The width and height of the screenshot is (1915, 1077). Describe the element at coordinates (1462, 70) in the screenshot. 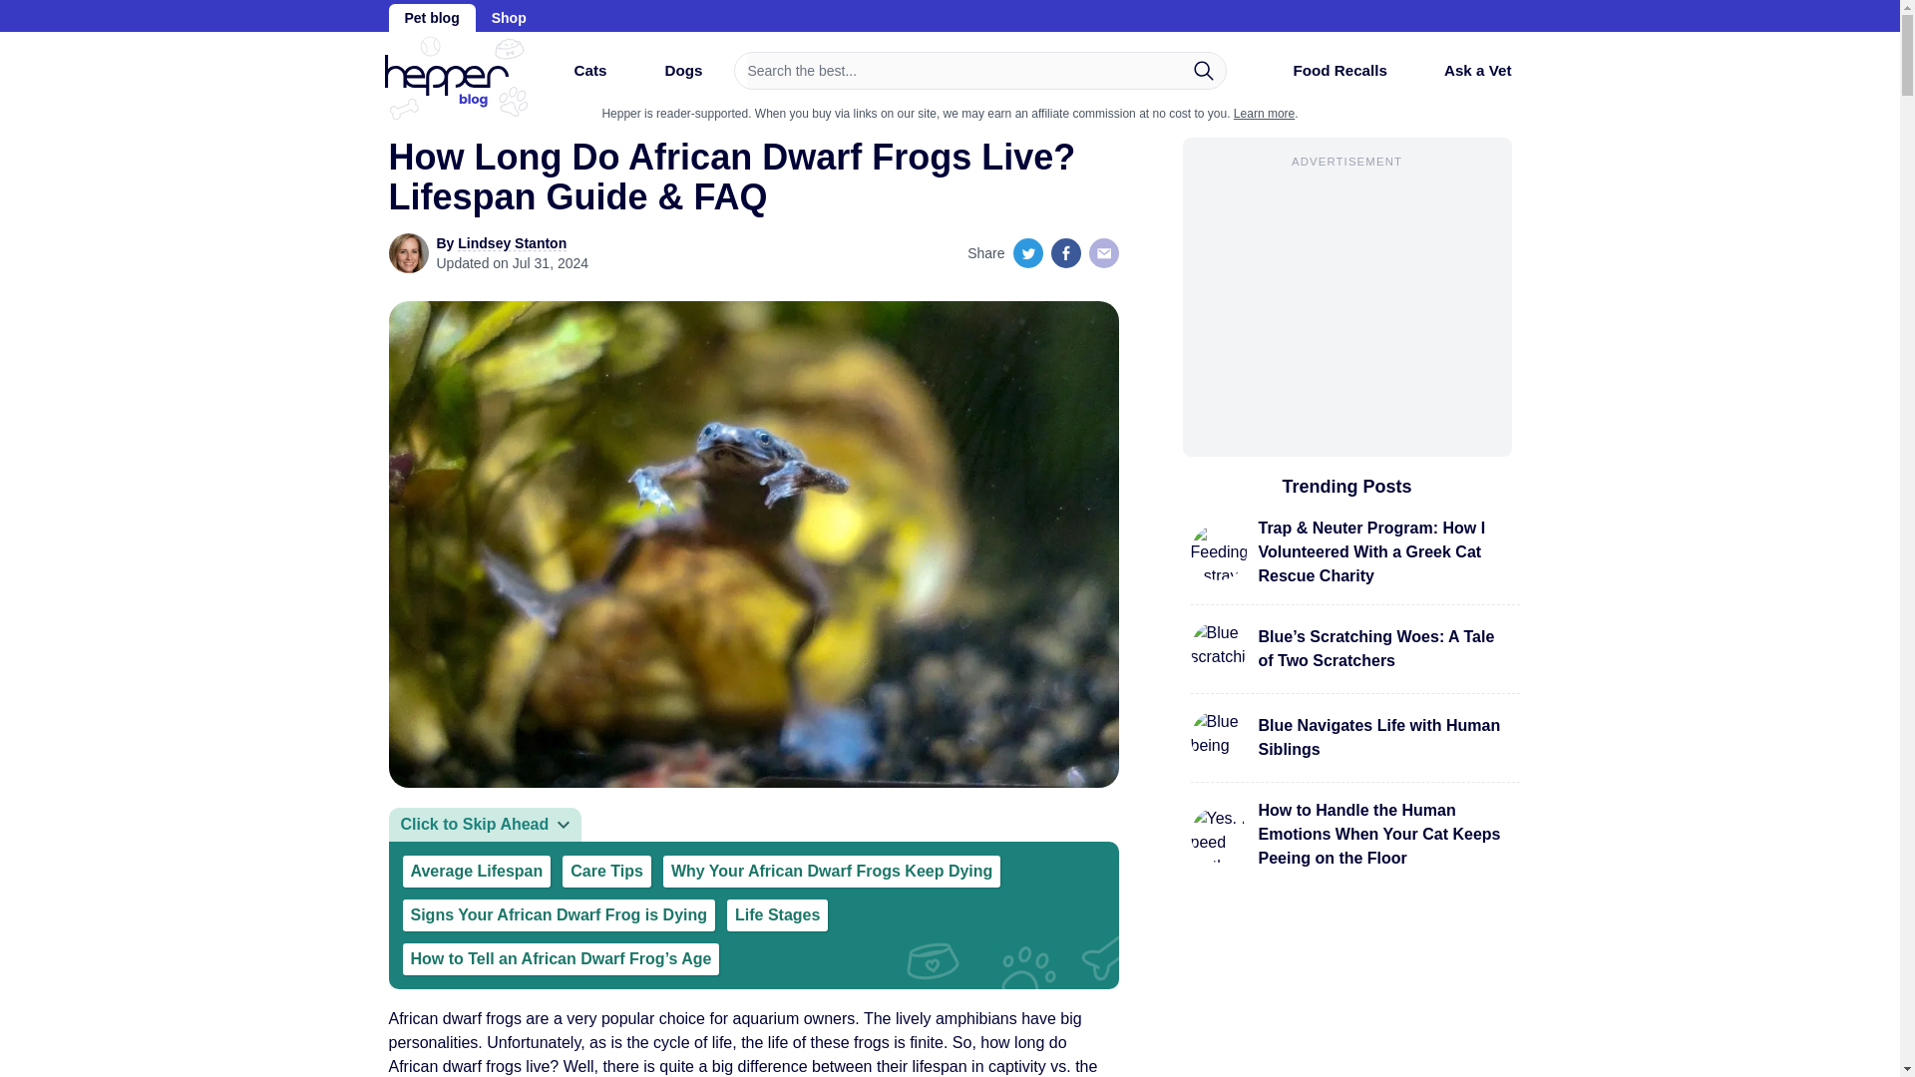

I see `Ask a Vet` at that location.